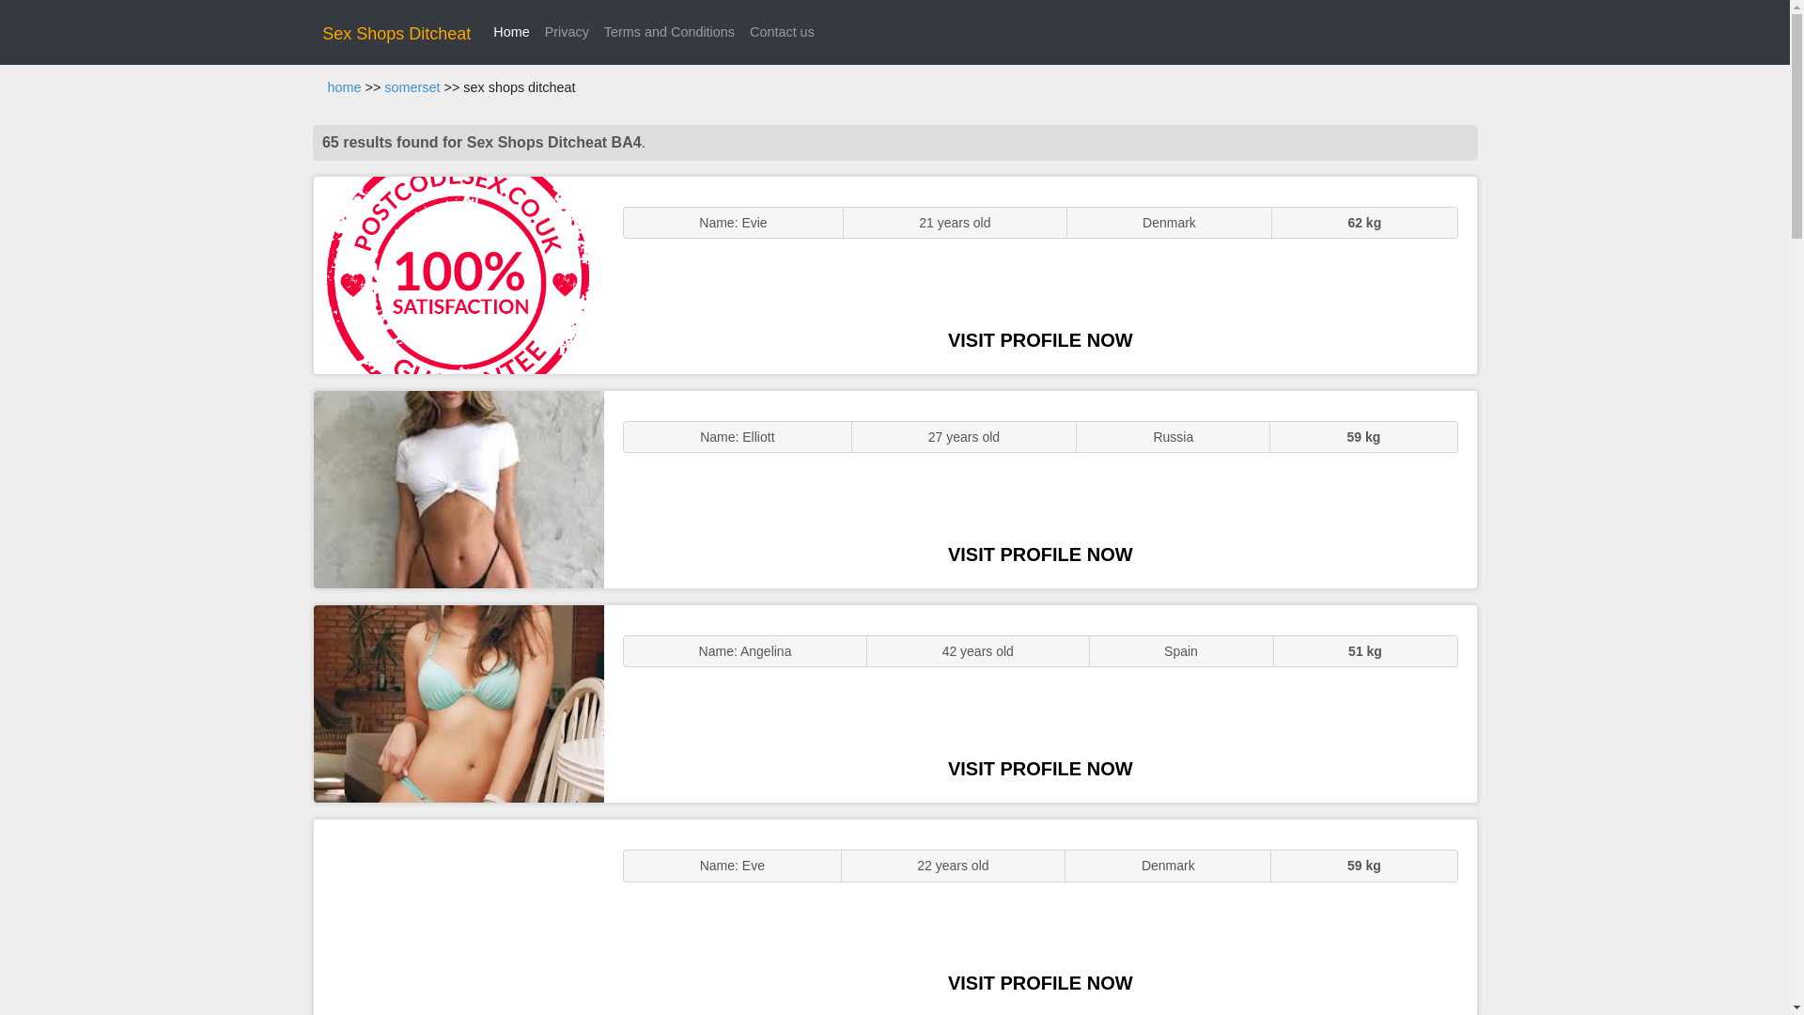 This screenshot has height=1015, width=1804. I want to click on Sex Shops Ditcheat, so click(397, 34).